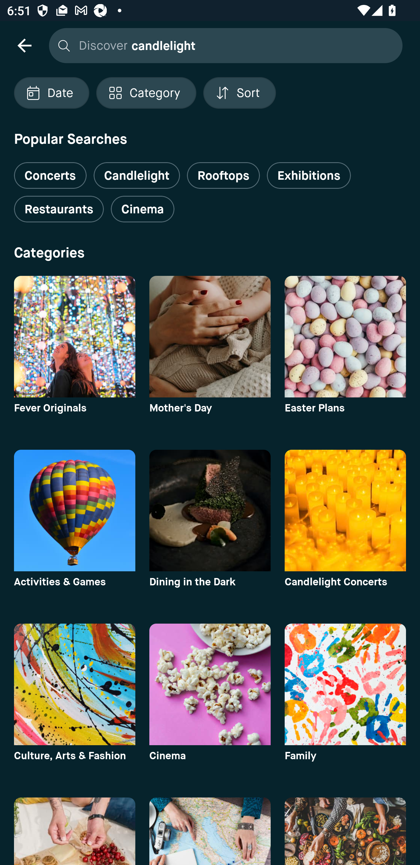 The image size is (420, 865). Describe the element at coordinates (74, 831) in the screenshot. I see `category image` at that location.